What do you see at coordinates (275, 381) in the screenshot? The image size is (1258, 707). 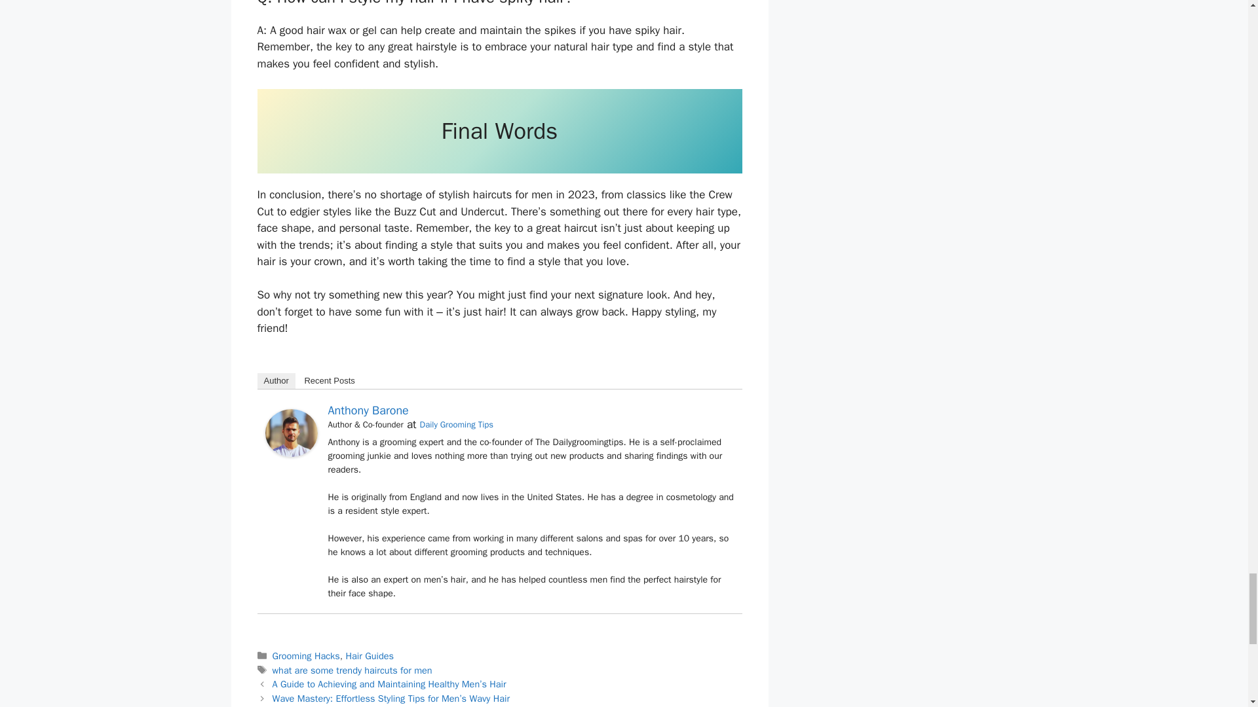 I see `Author` at bounding box center [275, 381].